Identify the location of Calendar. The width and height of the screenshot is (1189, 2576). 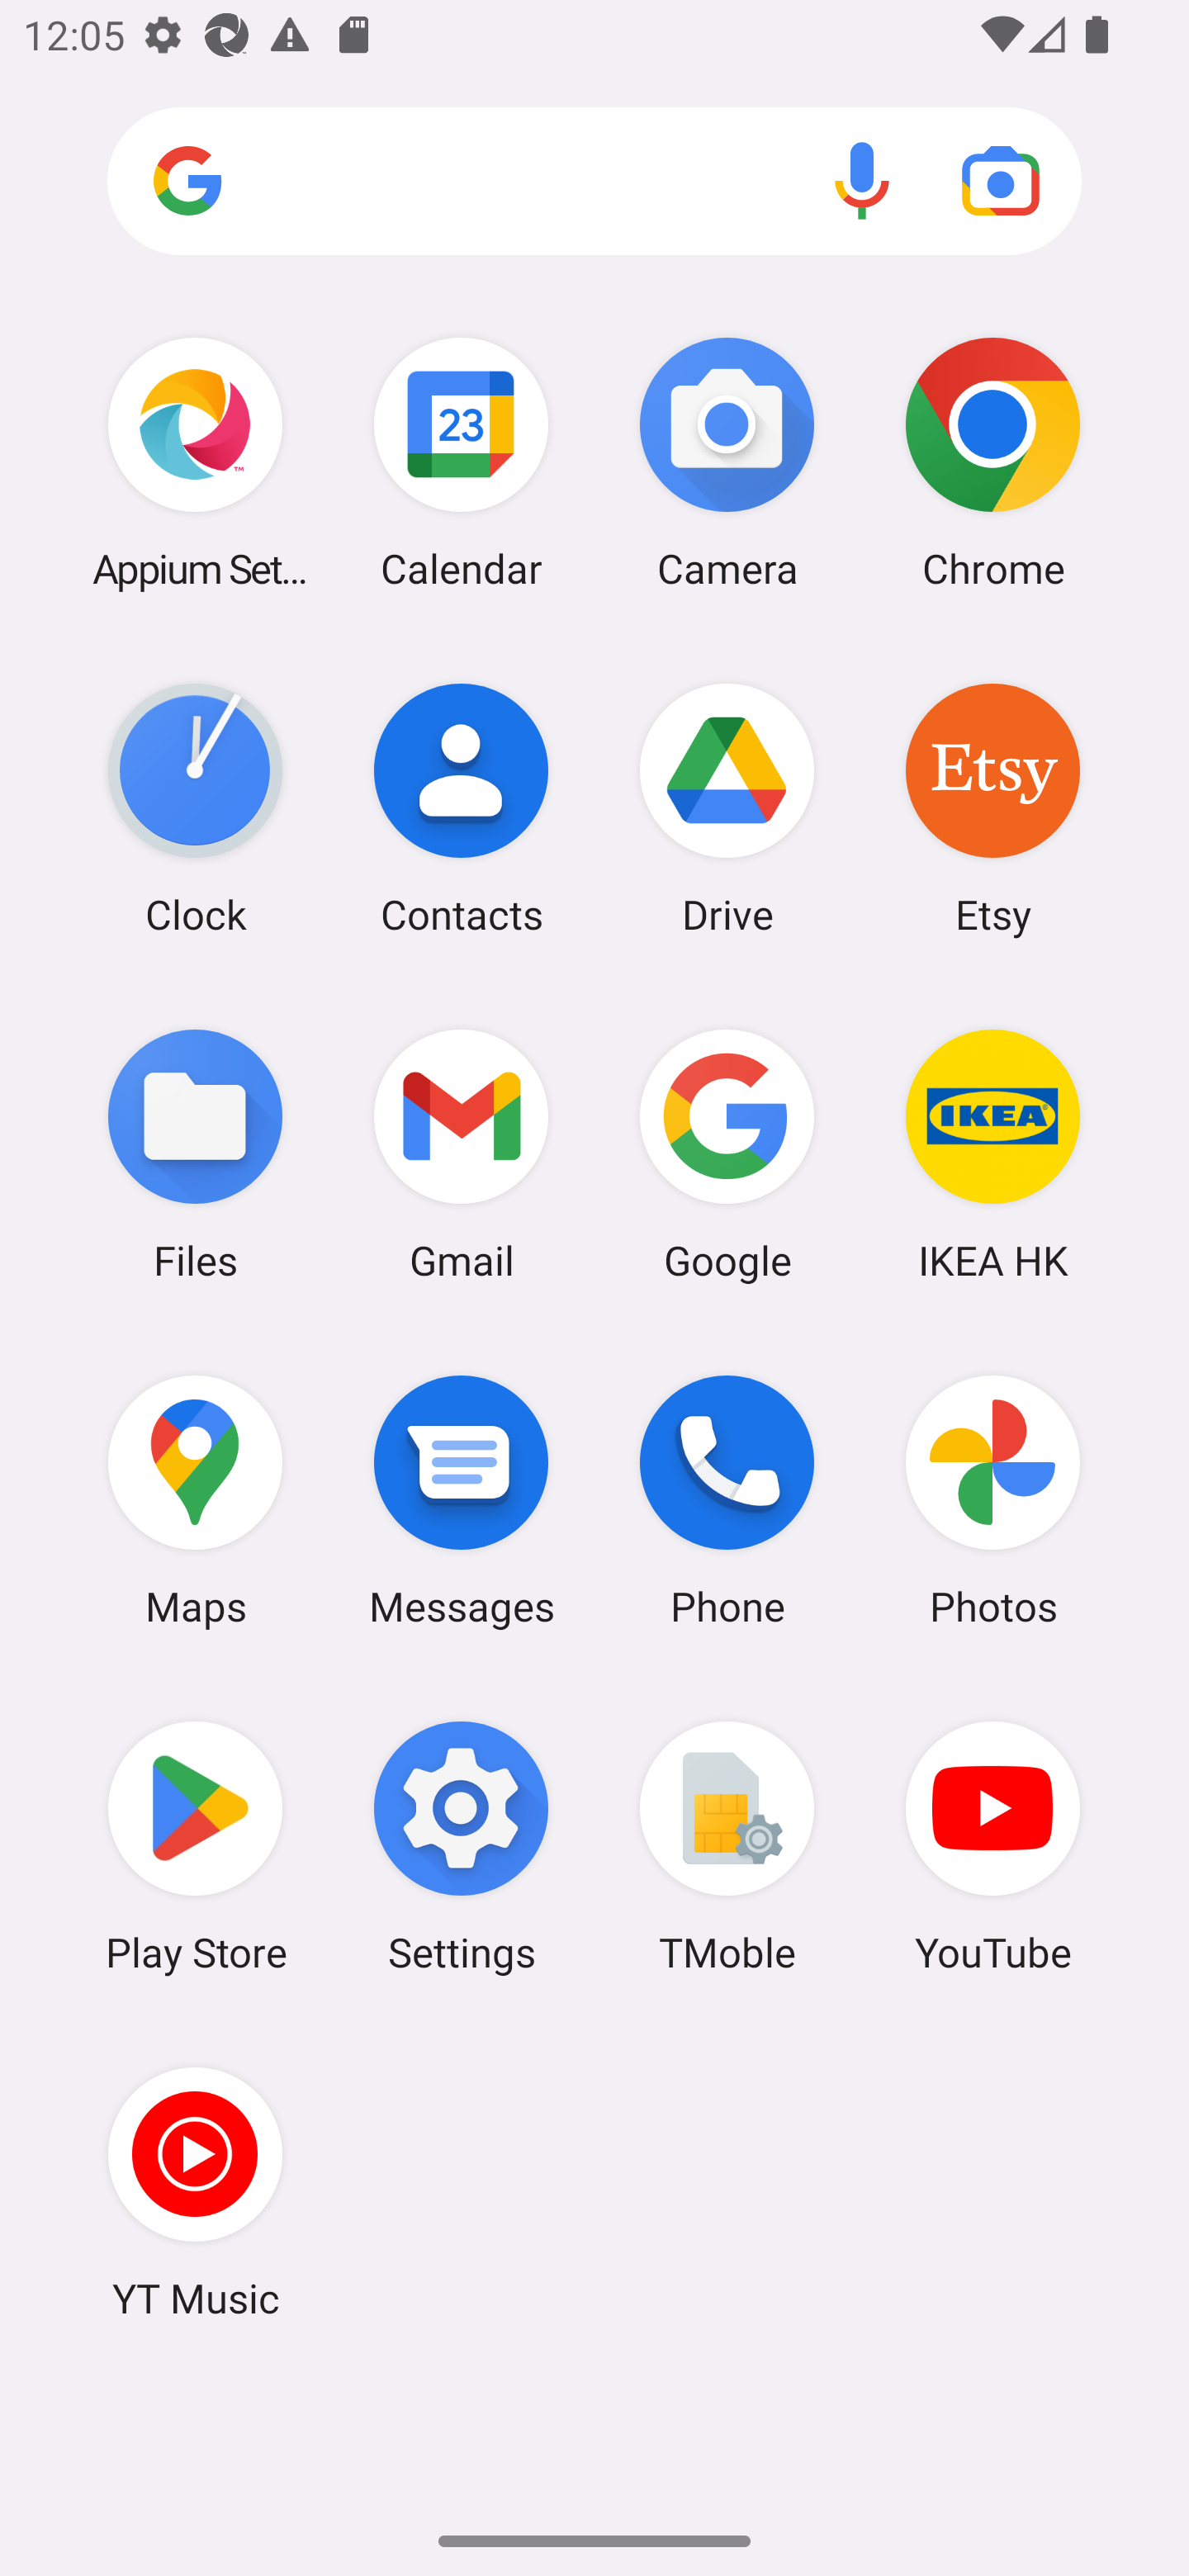
(461, 462).